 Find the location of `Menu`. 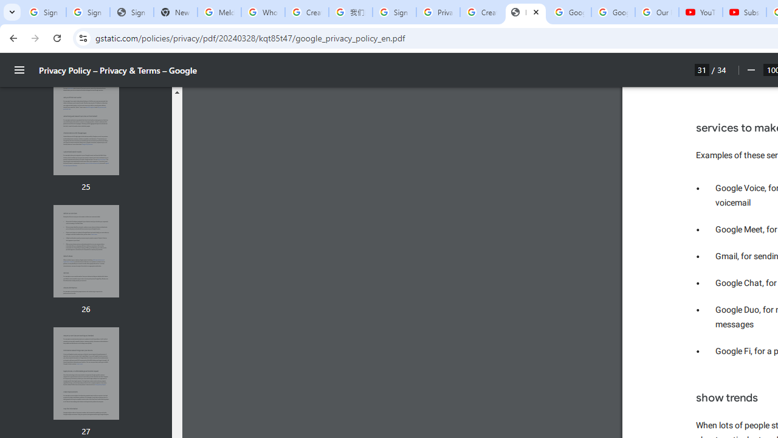

Menu is located at coordinates (19, 70).